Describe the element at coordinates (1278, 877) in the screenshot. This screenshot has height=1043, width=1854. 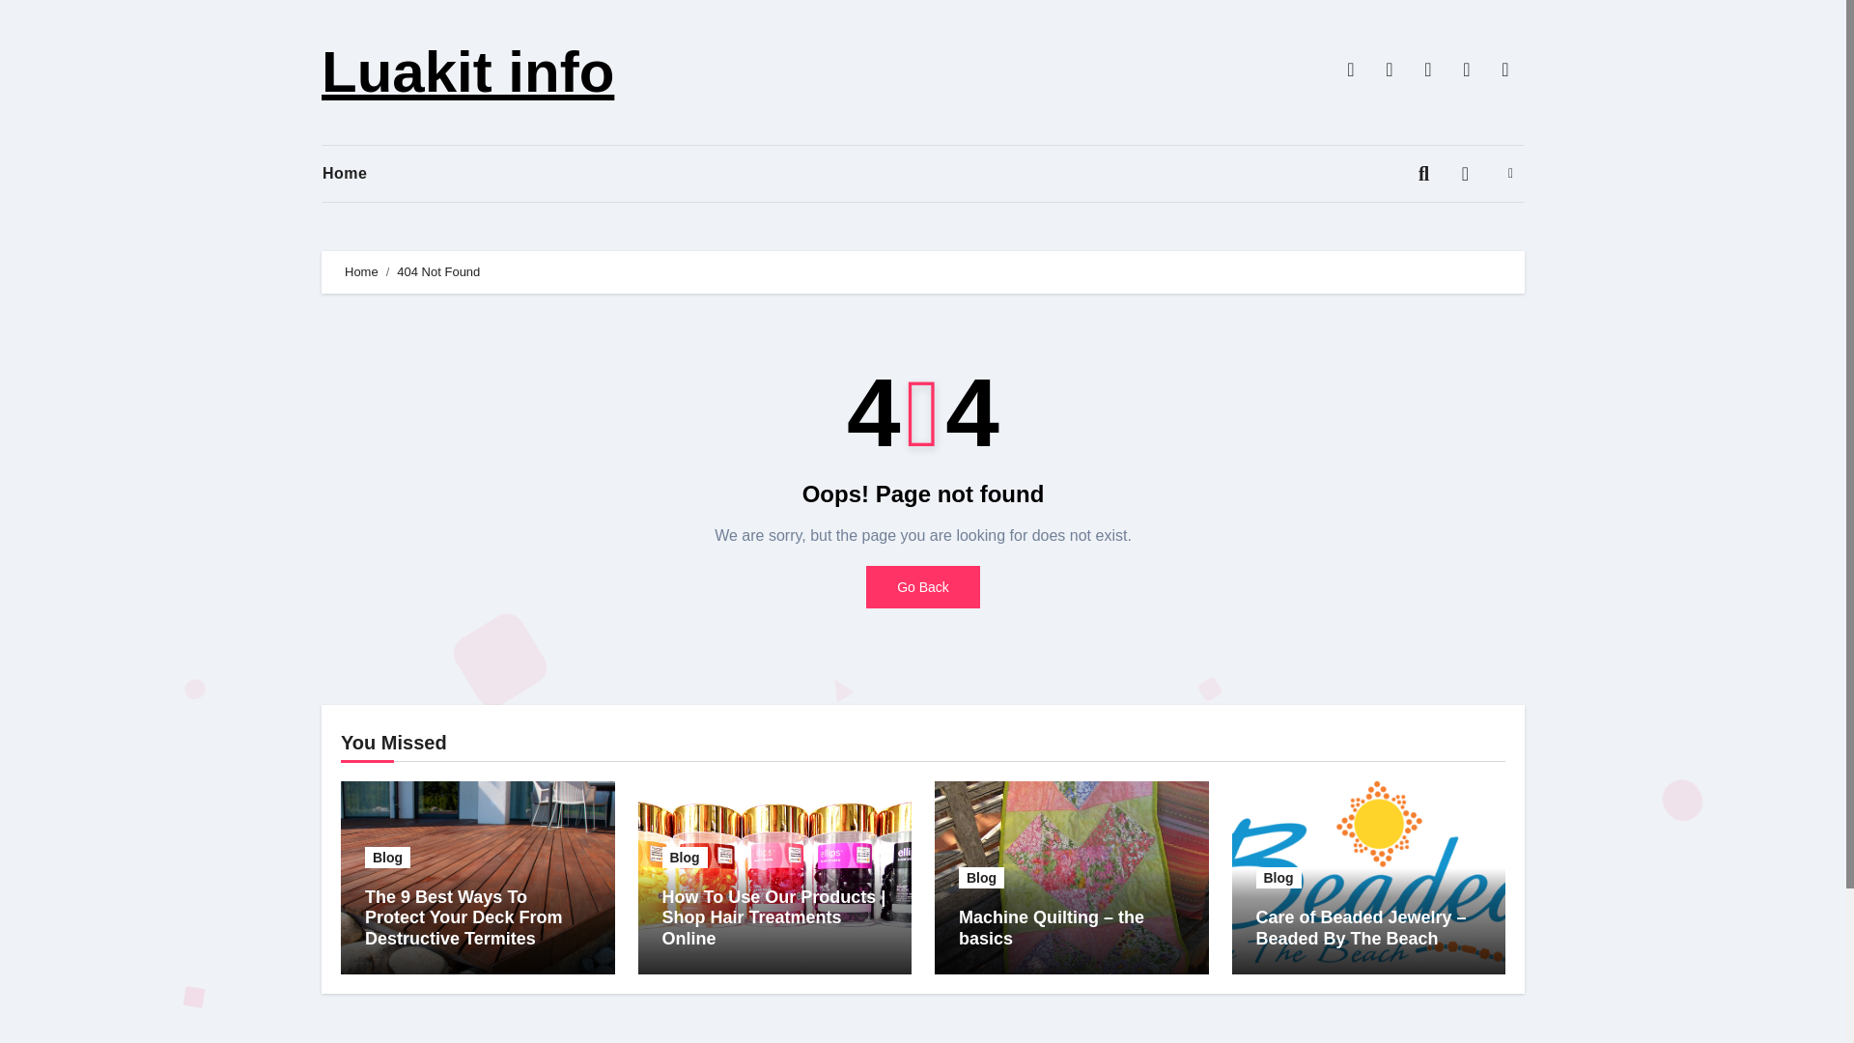
I see `Blog` at that location.